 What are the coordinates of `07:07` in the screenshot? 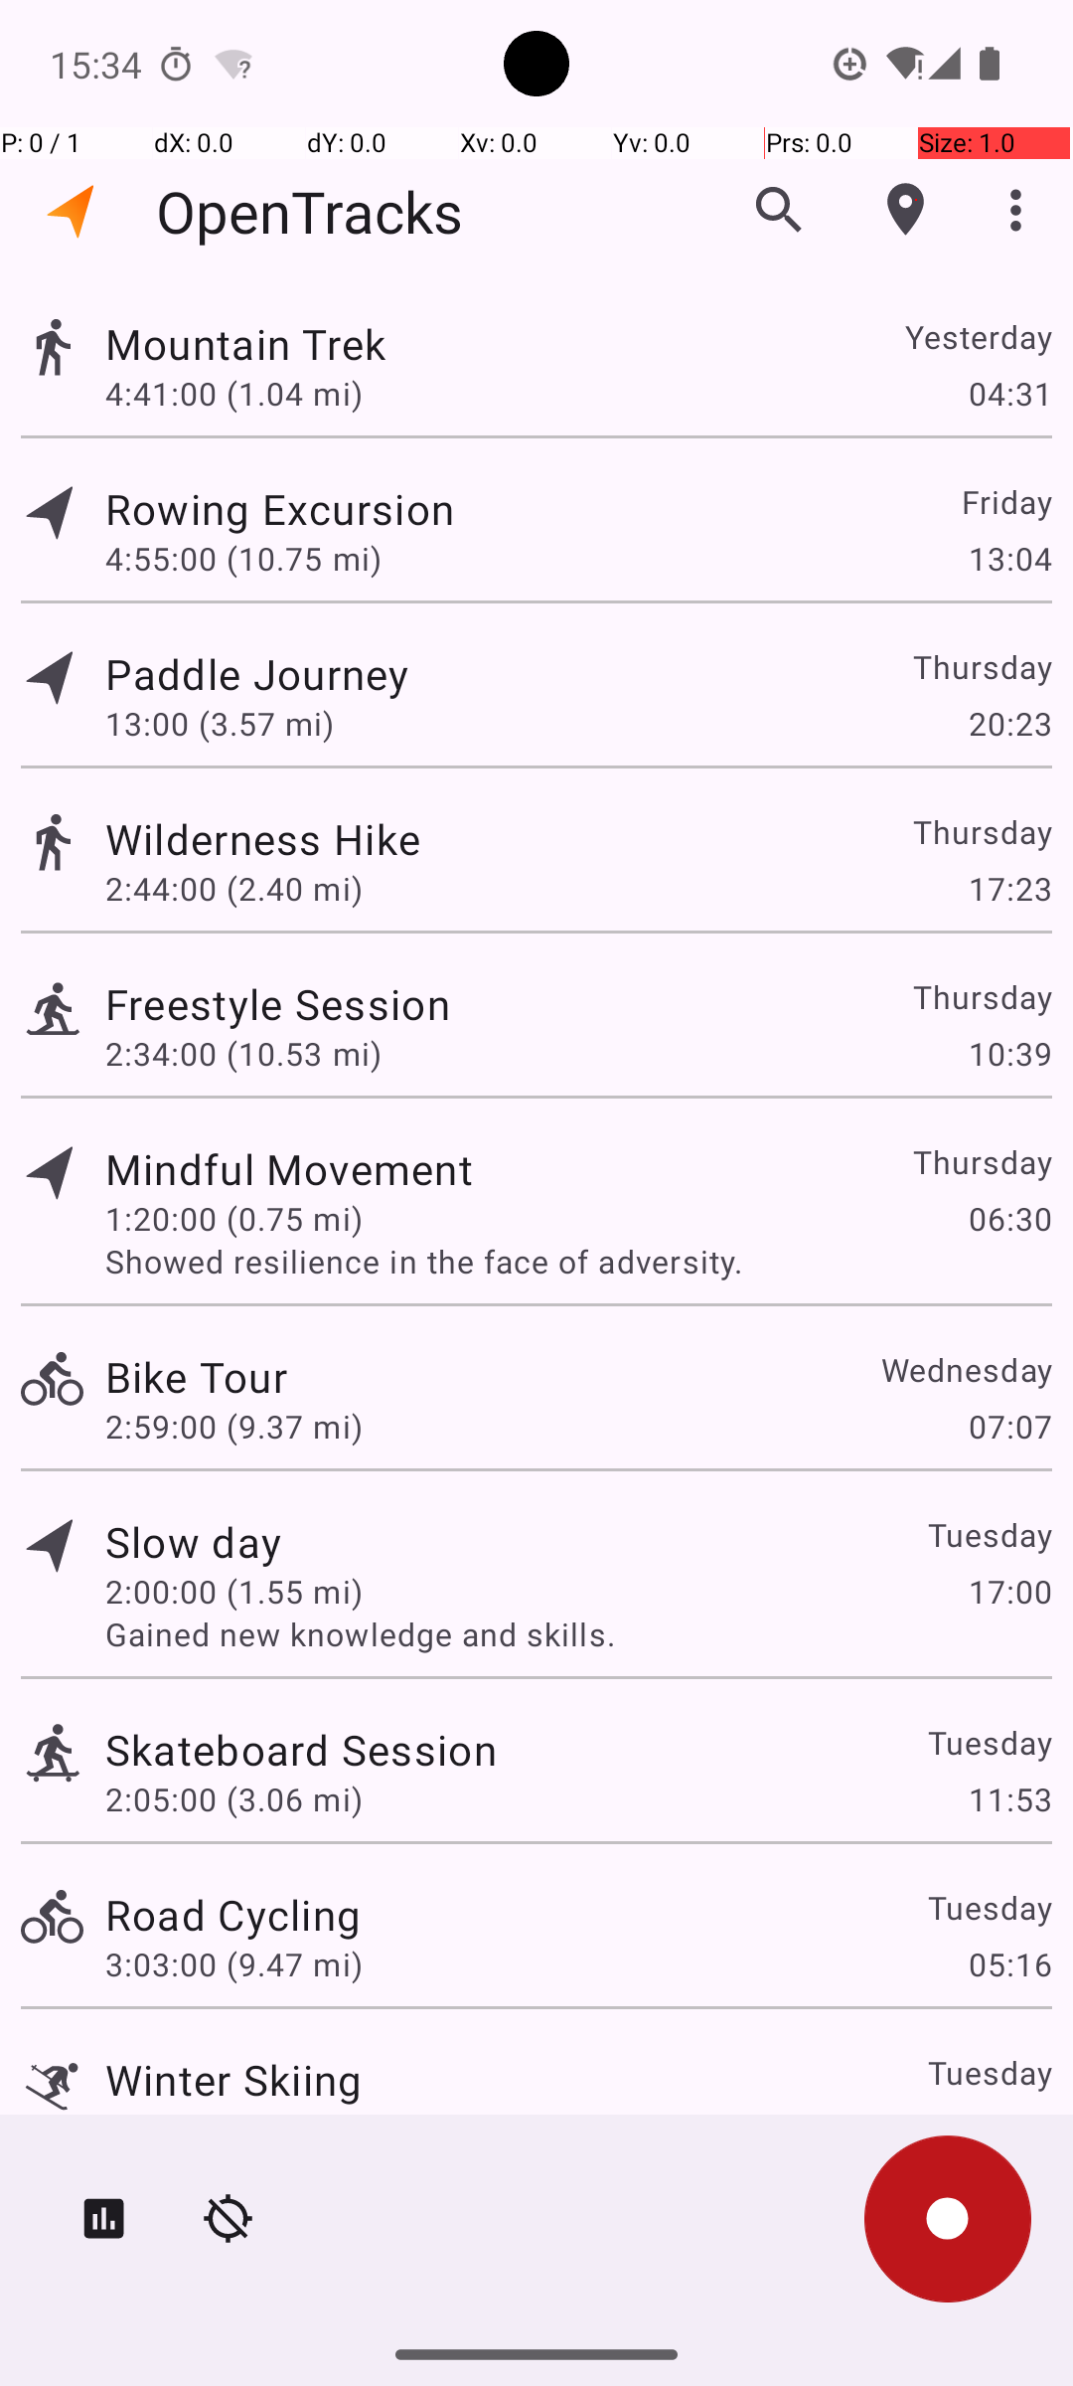 It's located at (1009, 1426).